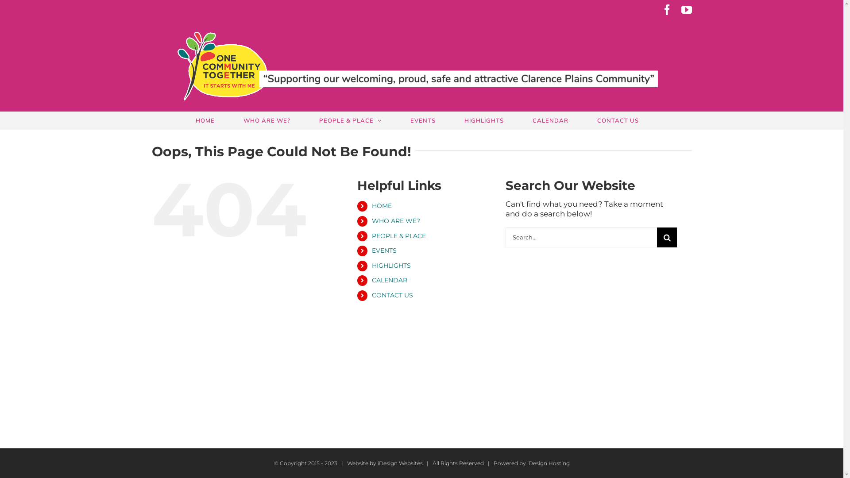  What do you see at coordinates (384, 251) in the screenshot?
I see `EVENTS` at bounding box center [384, 251].